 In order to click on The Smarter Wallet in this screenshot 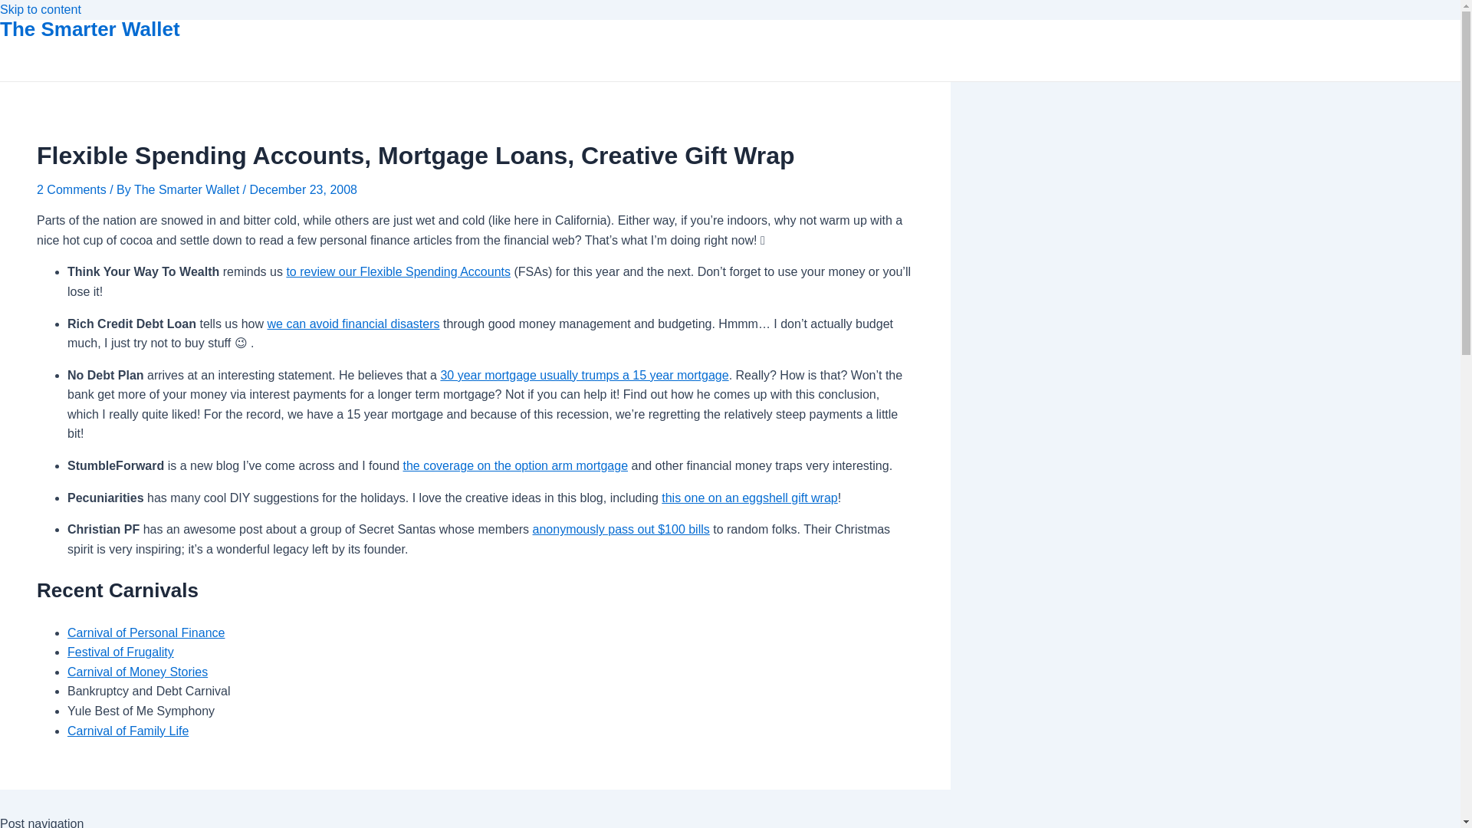, I will do `click(90, 28)`.